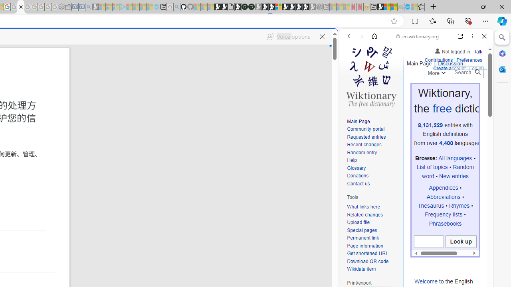 The width and height of the screenshot is (511, 287). I want to click on Donations, so click(373, 176).